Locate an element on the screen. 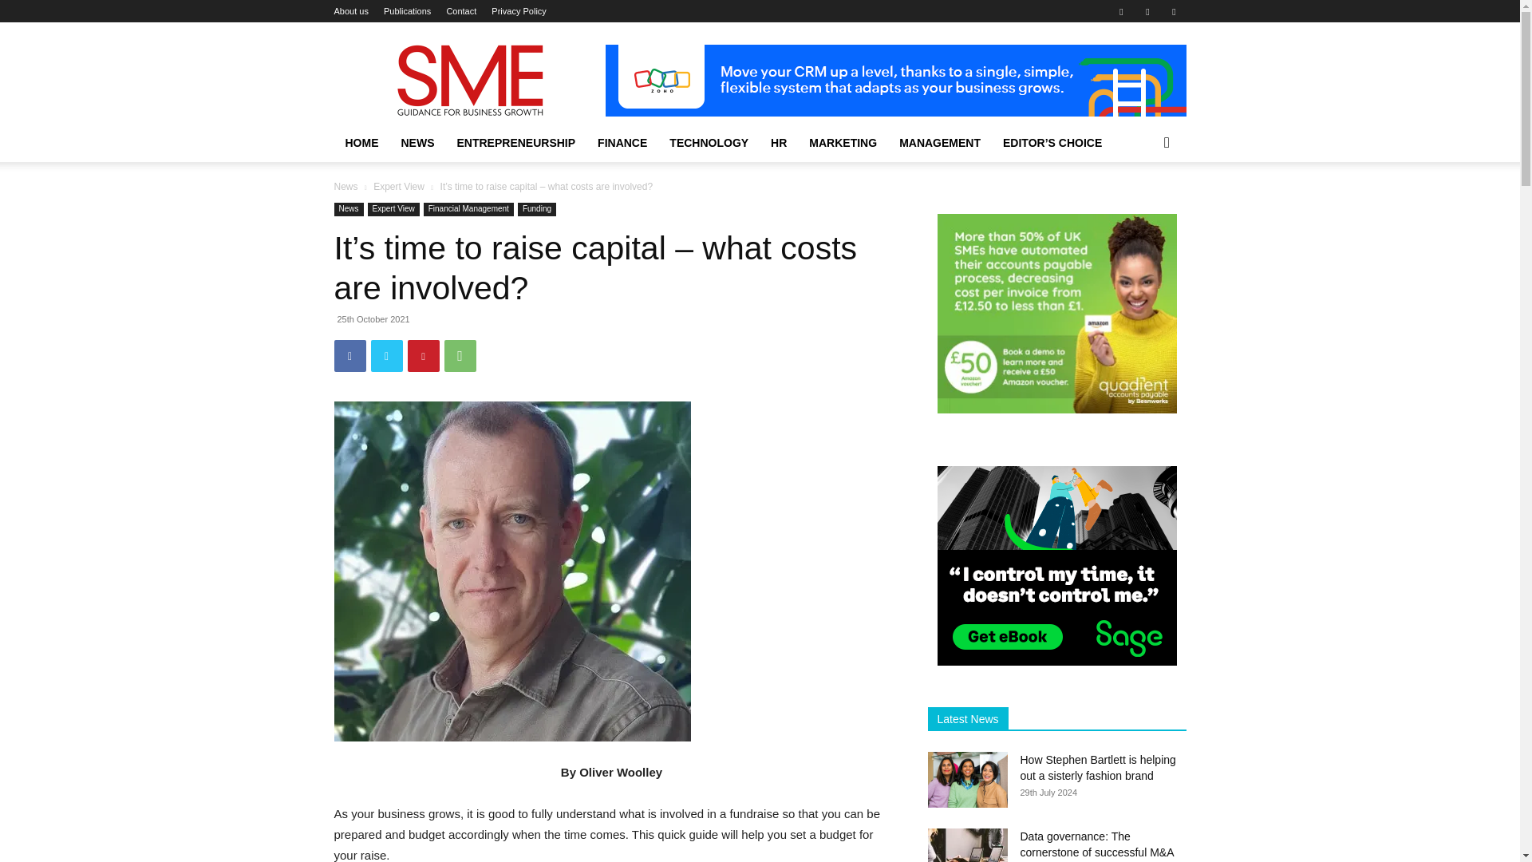 This screenshot has width=1532, height=862. Linkedin is located at coordinates (1147, 11).